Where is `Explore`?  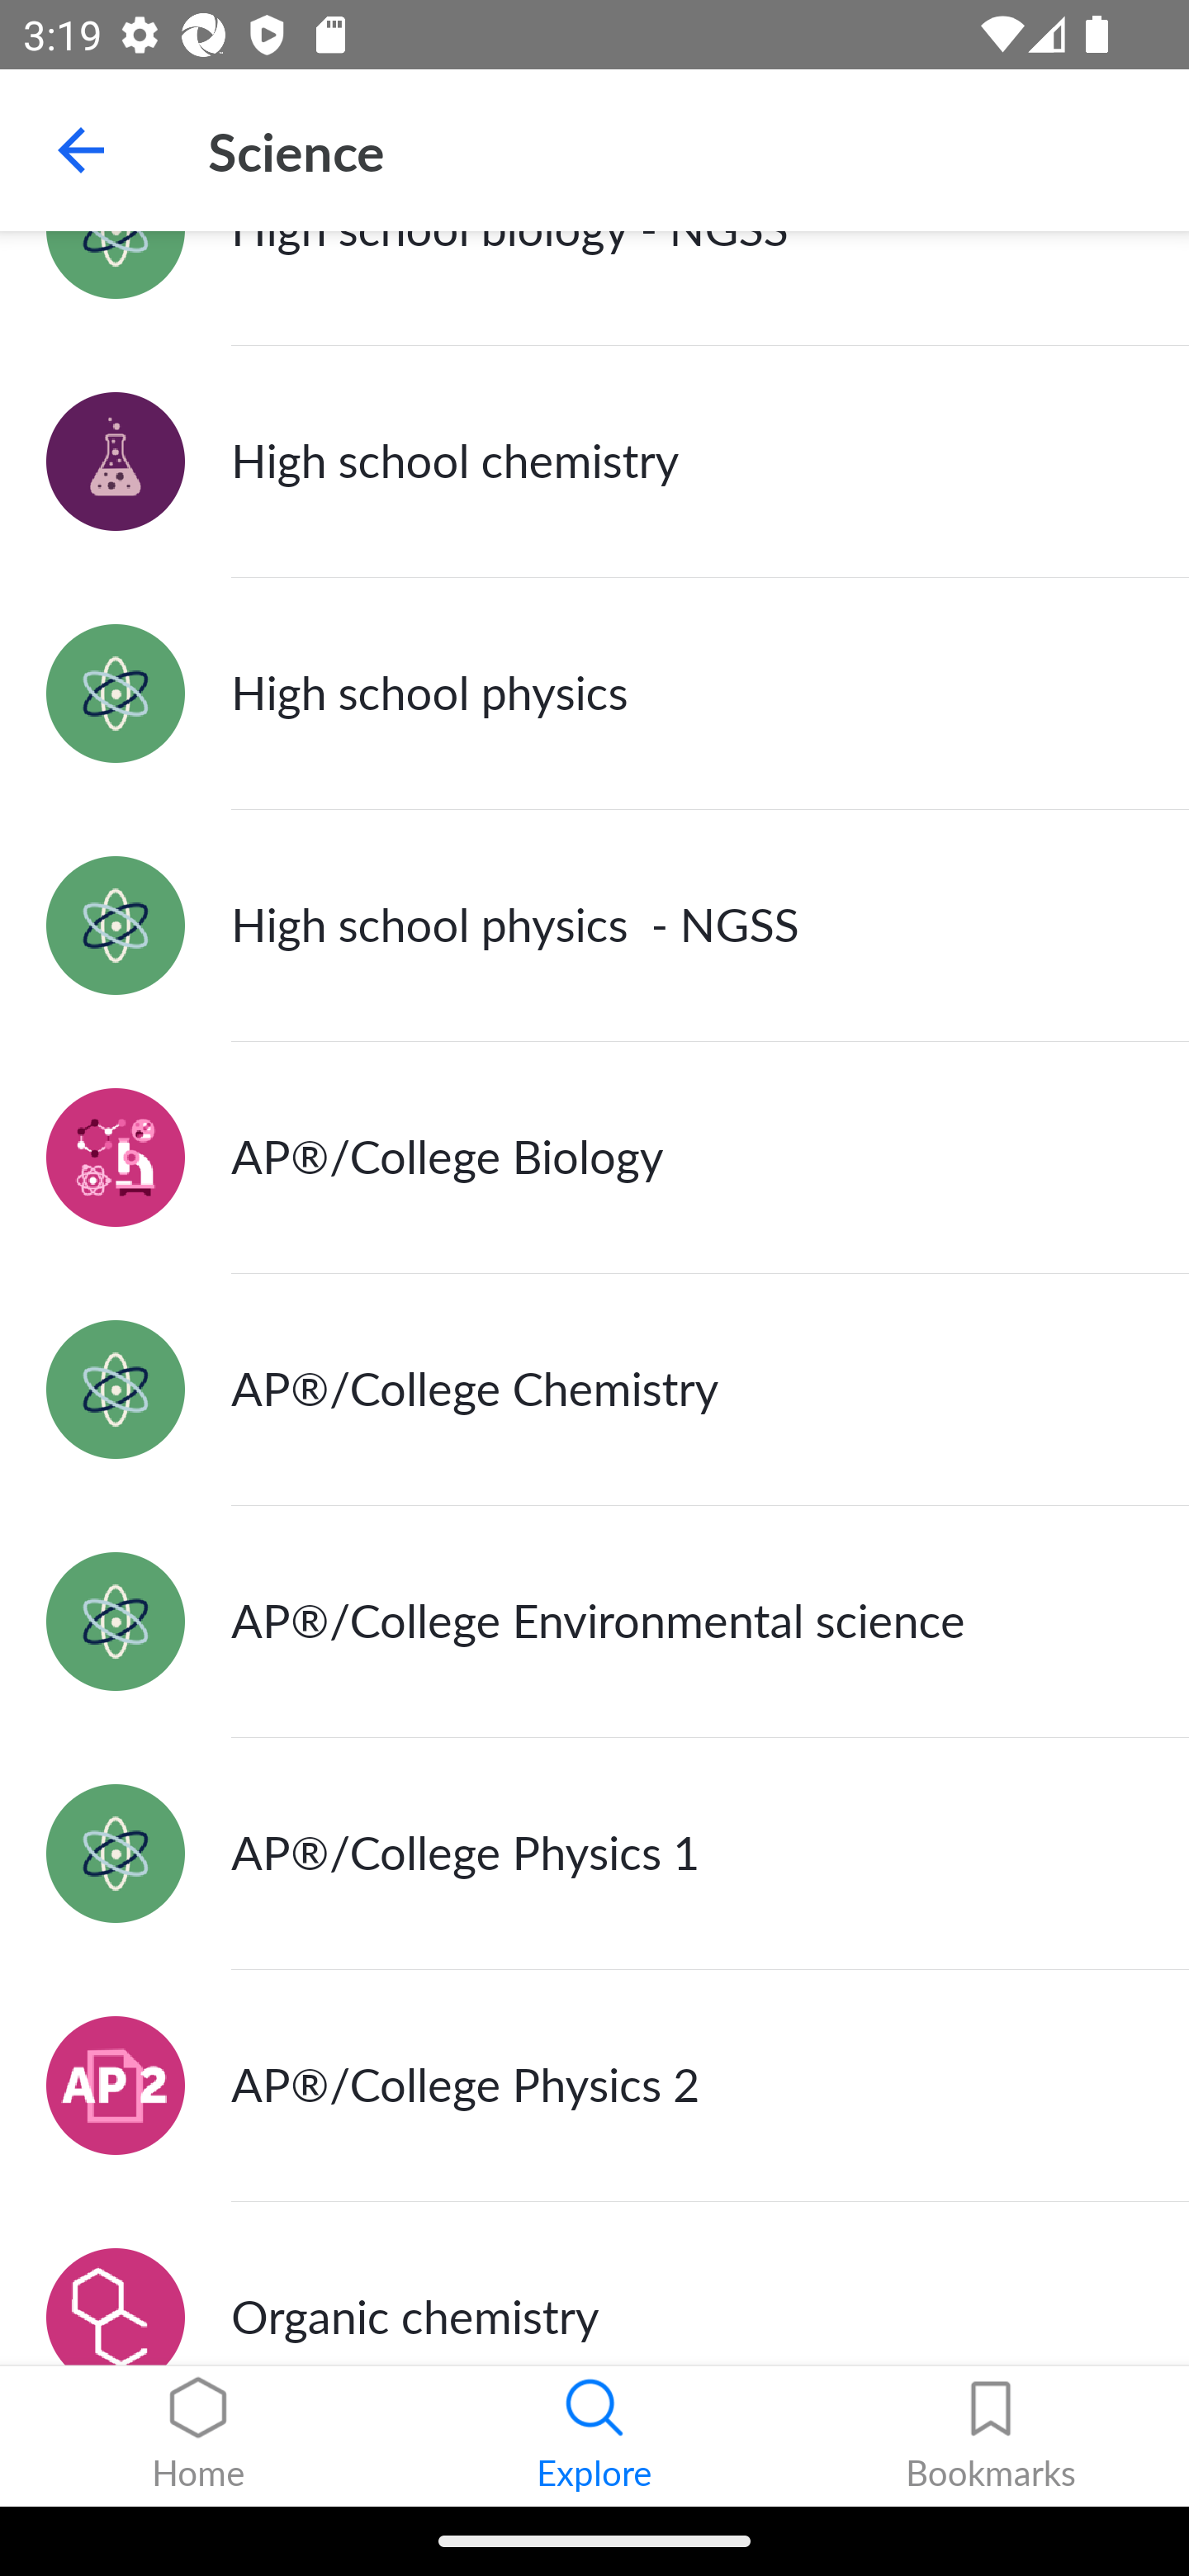
Explore is located at coordinates (594, 2436).